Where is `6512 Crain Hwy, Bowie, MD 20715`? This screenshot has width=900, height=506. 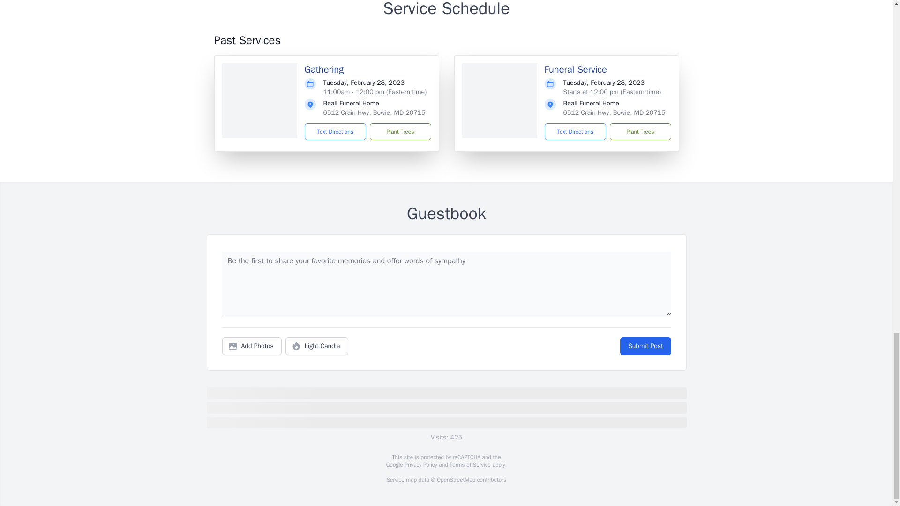
6512 Crain Hwy, Bowie, MD 20715 is located at coordinates (614, 112).